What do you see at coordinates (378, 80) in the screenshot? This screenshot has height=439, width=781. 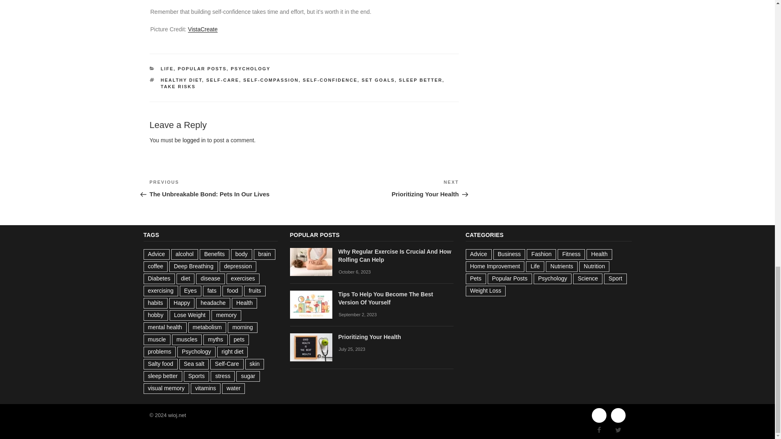 I see `SET GOALS` at bounding box center [378, 80].